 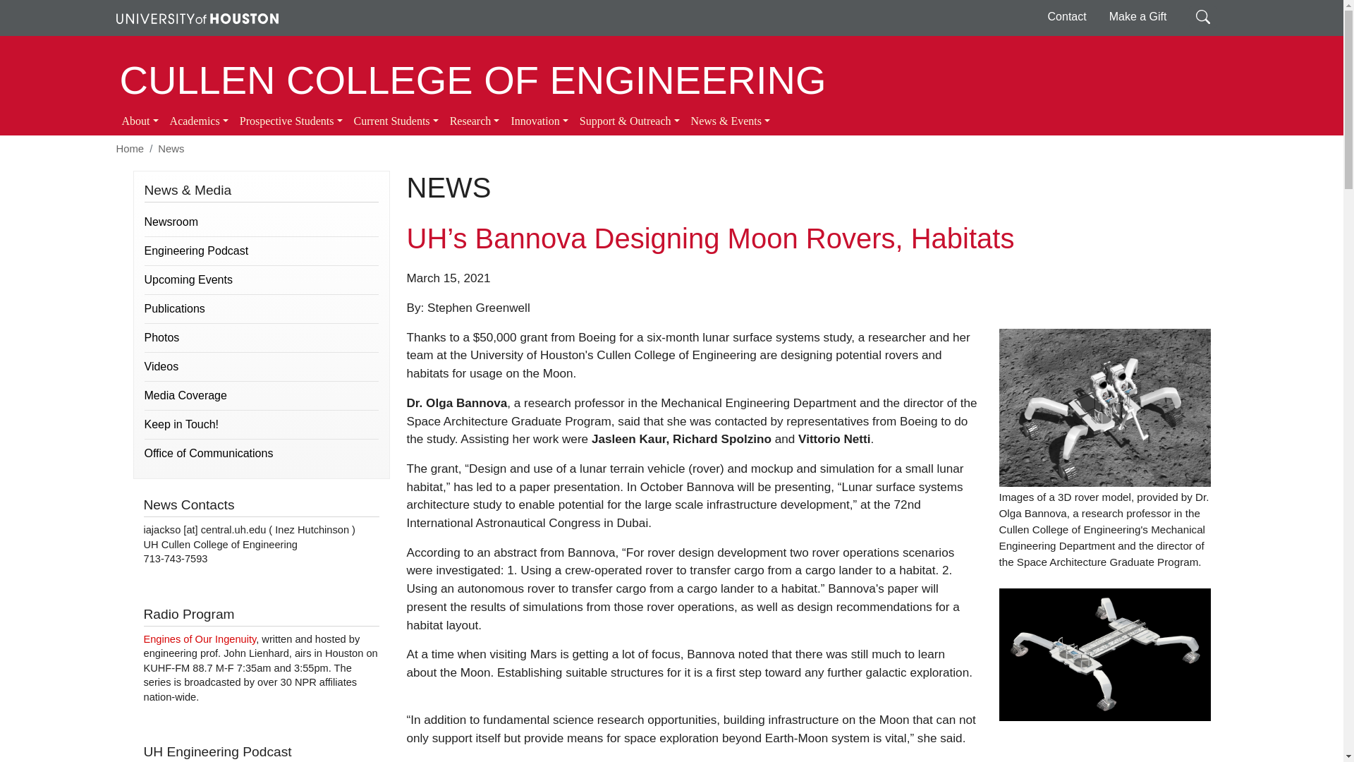 What do you see at coordinates (140, 121) in the screenshot?
I see `About` at bounding box center [140, 121].